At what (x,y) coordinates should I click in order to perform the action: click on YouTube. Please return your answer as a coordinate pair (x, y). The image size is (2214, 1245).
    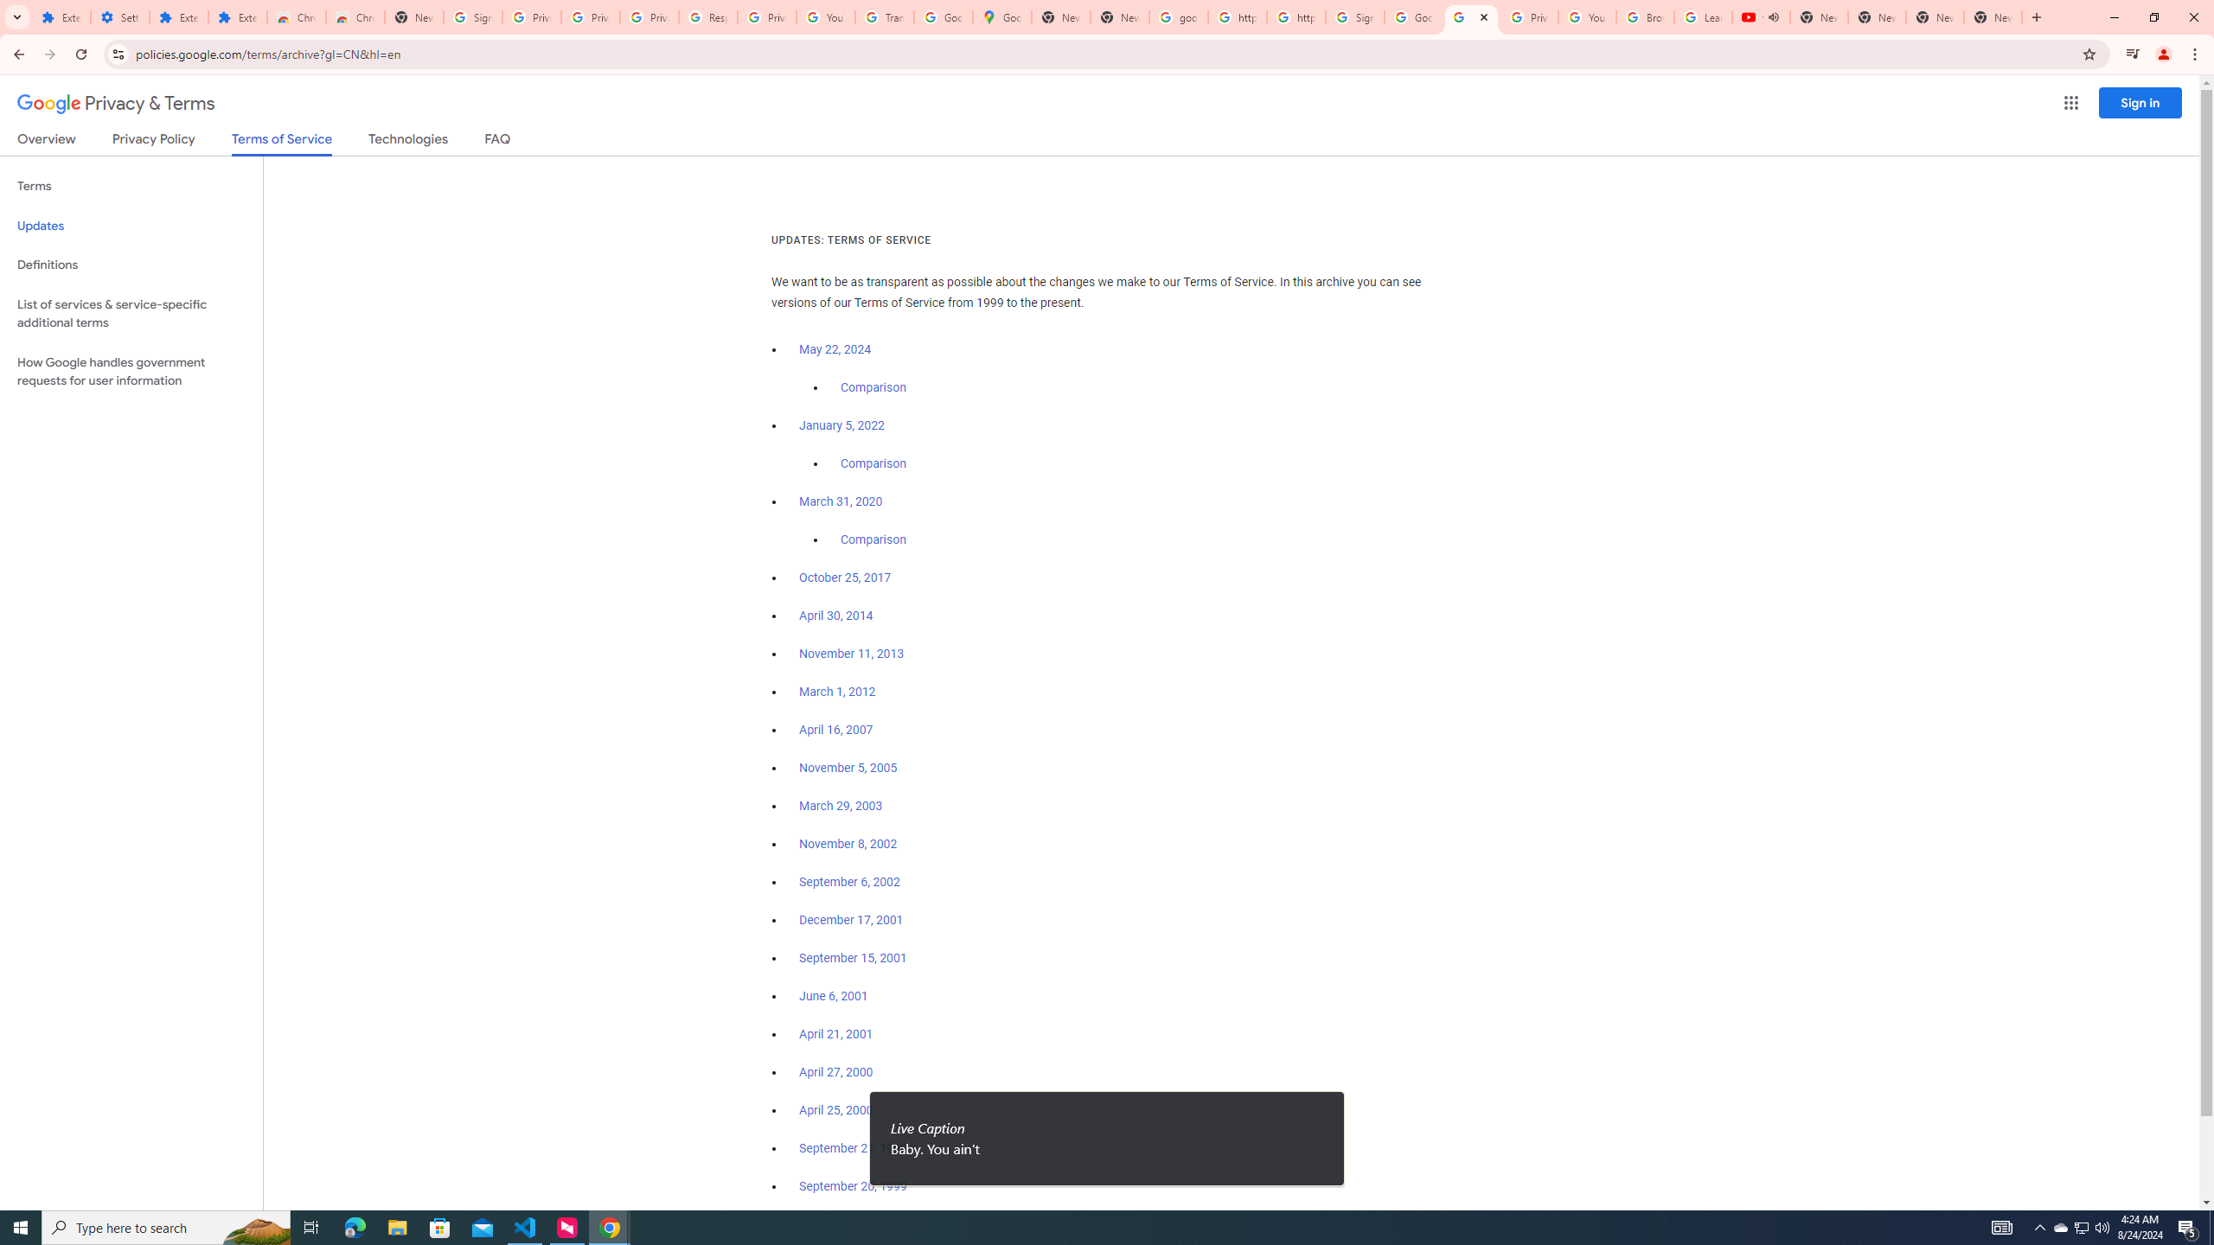
    Looking at the image, I should click on (1588, 17).